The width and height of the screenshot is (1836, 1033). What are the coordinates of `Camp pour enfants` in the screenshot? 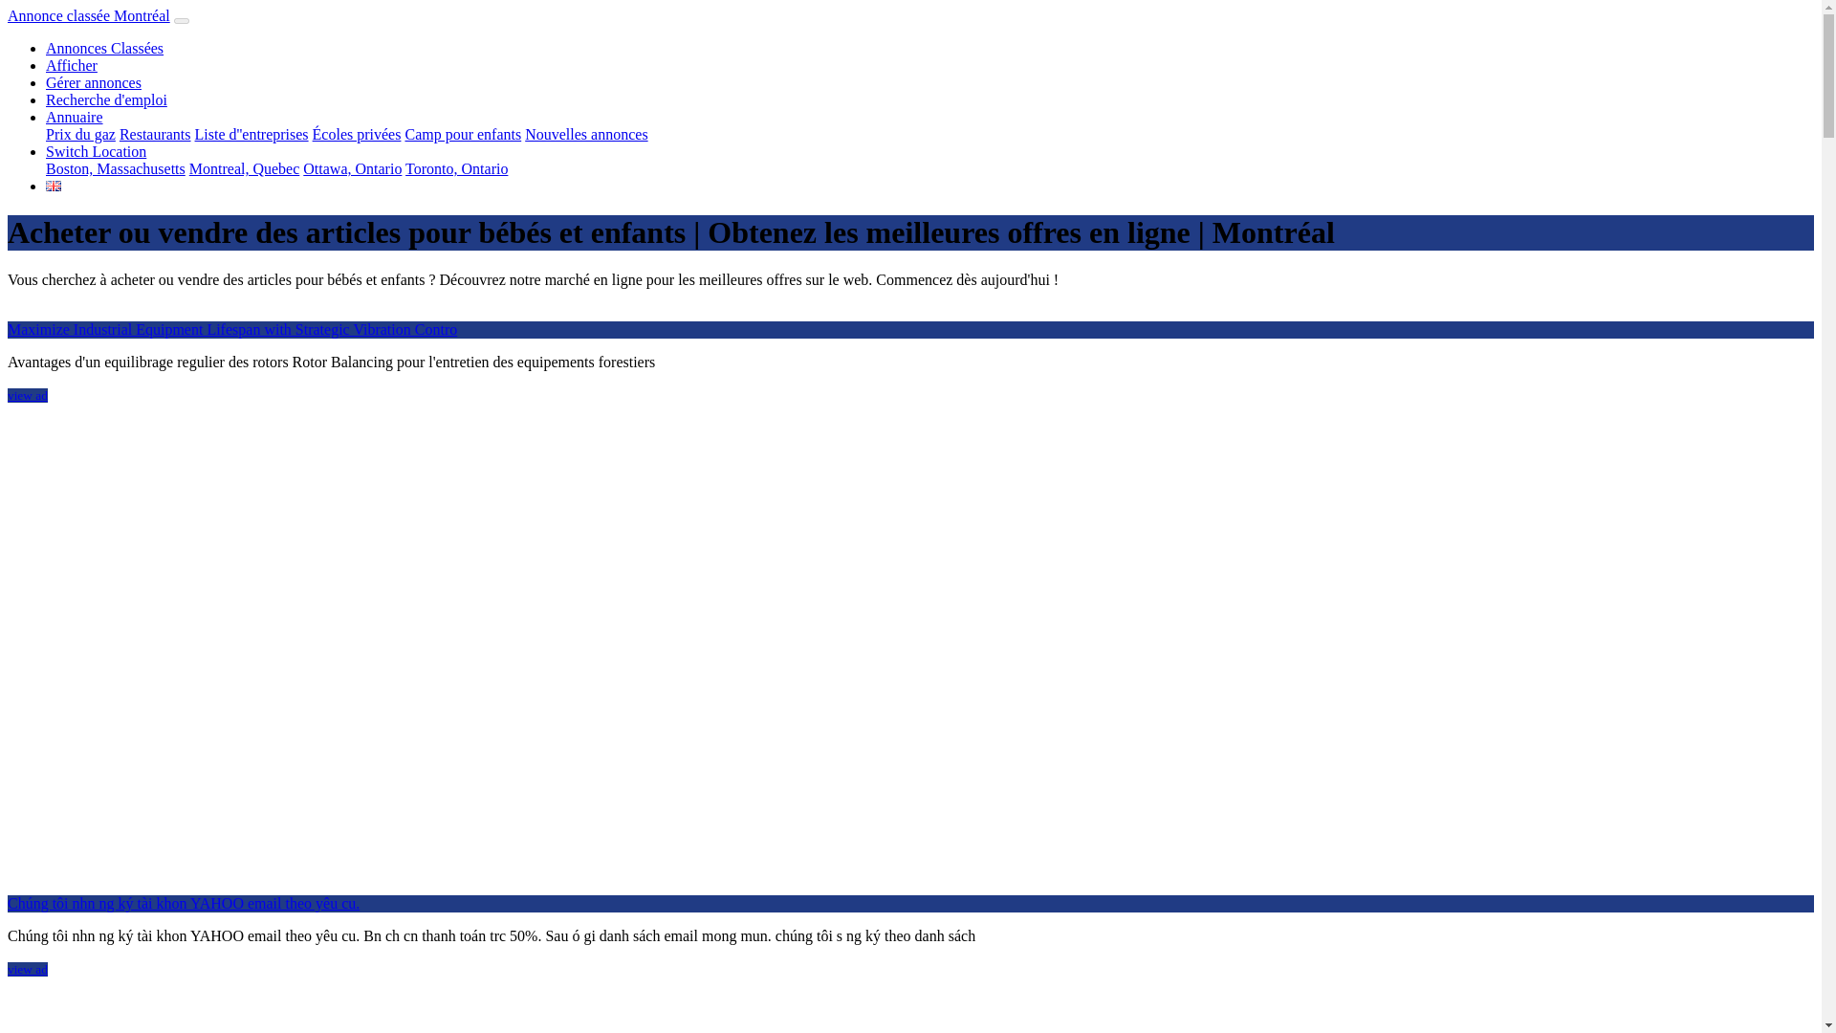 It's located at (463, 134).